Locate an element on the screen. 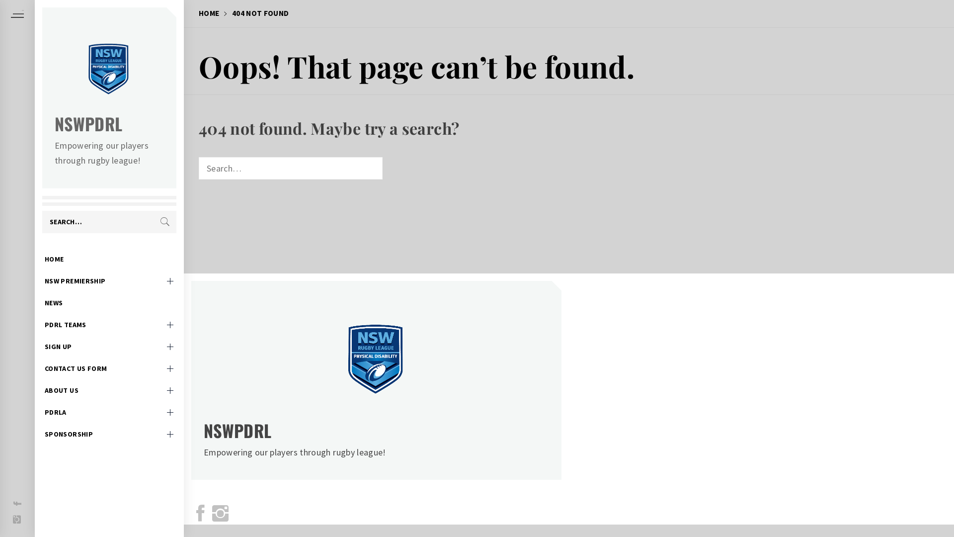 Image resolution: width=954 pixels, height=537 pixels. NEWS is located at coordinates (109, 303).